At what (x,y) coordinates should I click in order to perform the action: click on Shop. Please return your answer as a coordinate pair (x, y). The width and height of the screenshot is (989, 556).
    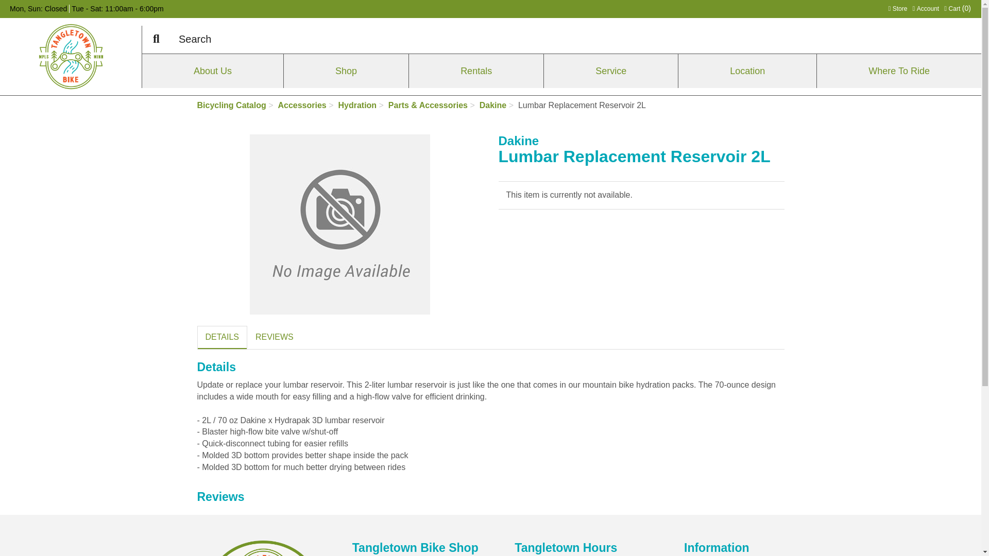
    Looking at the image, I should click on (346, 70).